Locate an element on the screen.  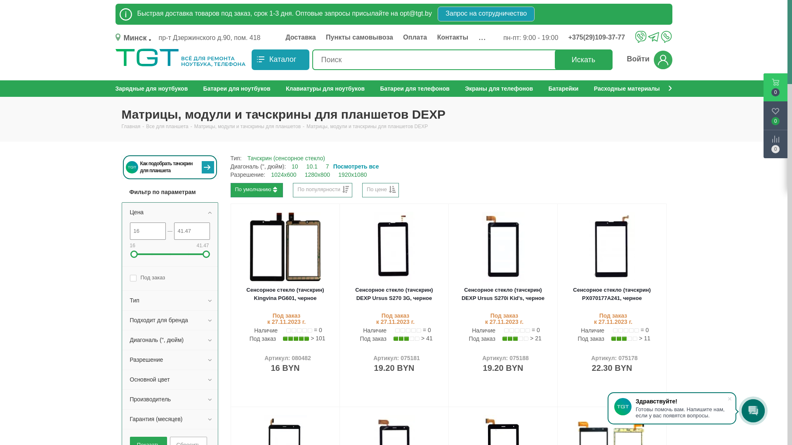
Y is located at coordinates (2, 2).